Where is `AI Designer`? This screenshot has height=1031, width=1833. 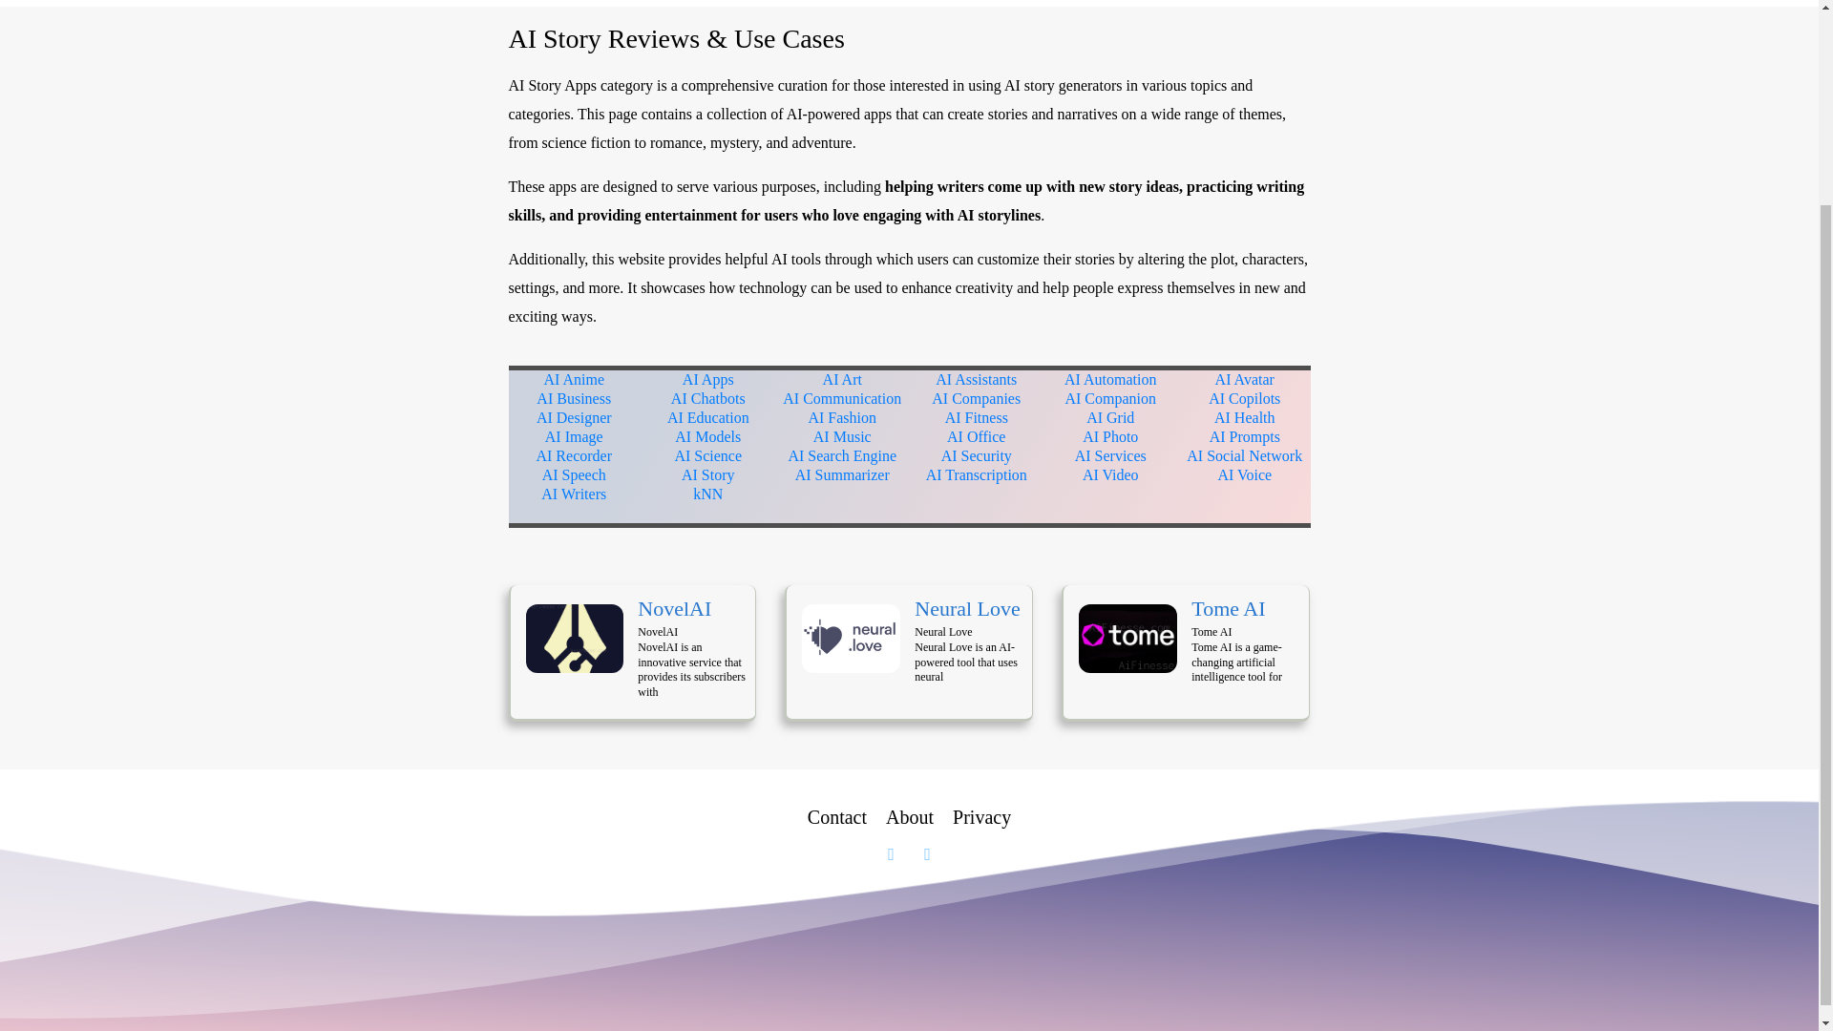
AI Designer is located at coordinates (575, 417).